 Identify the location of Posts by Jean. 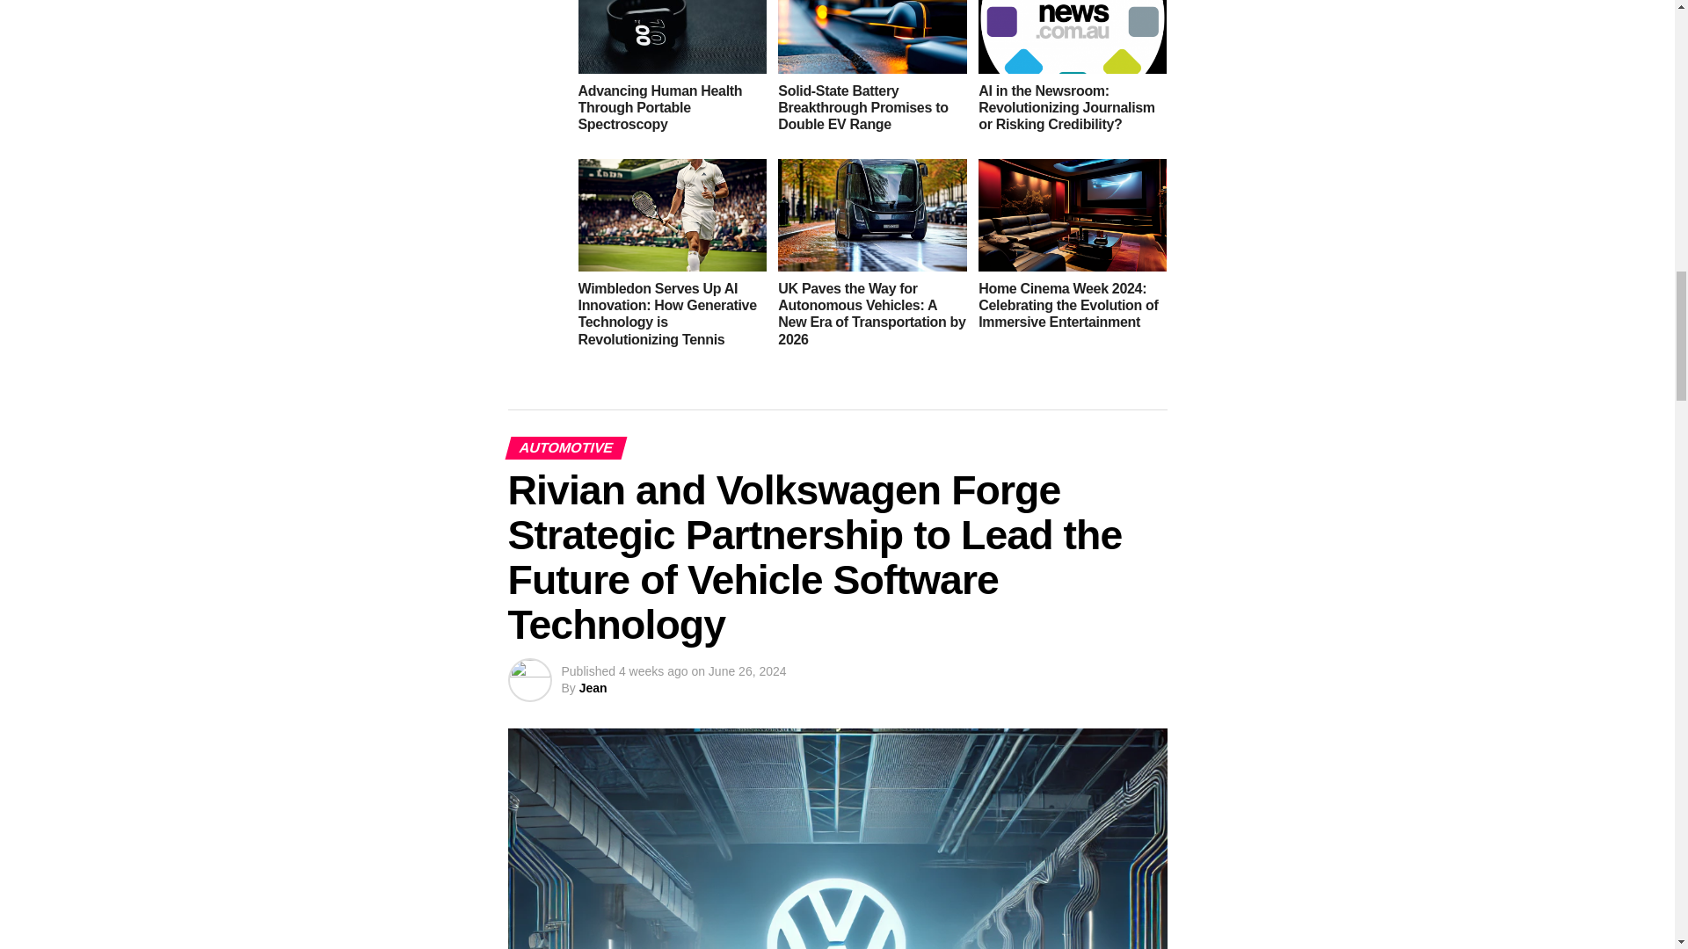
(593, 687).